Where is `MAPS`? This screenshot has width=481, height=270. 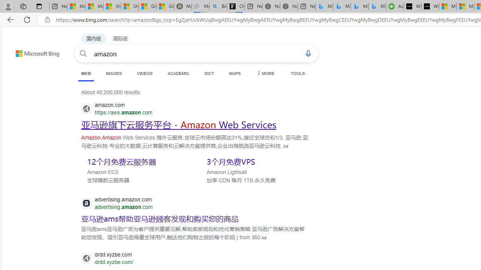 MAPS is located at coordinates (234, 73).